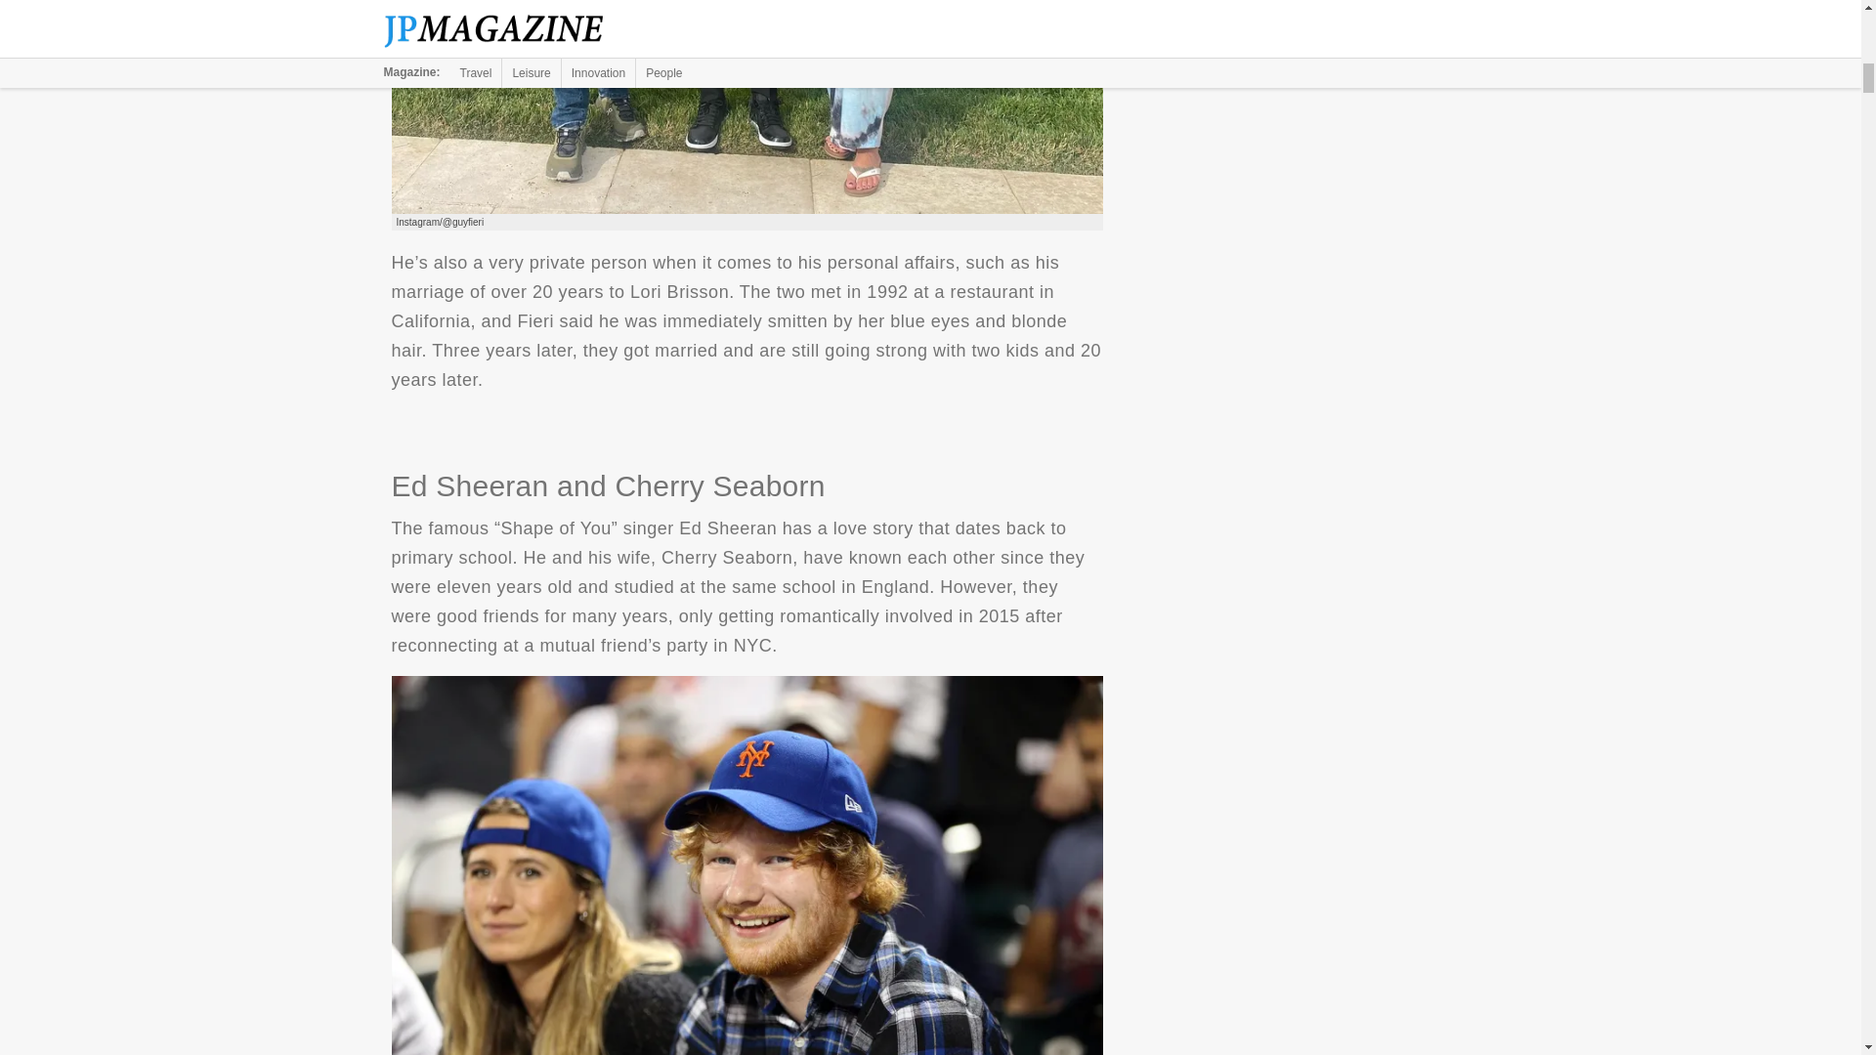 Image resolution: width=1876 pixels, height=1055 pixels. Describe the element at coordinates (746, 107) in the screenshot. I see `Guy Fieri and Lori Brisson` at that location.